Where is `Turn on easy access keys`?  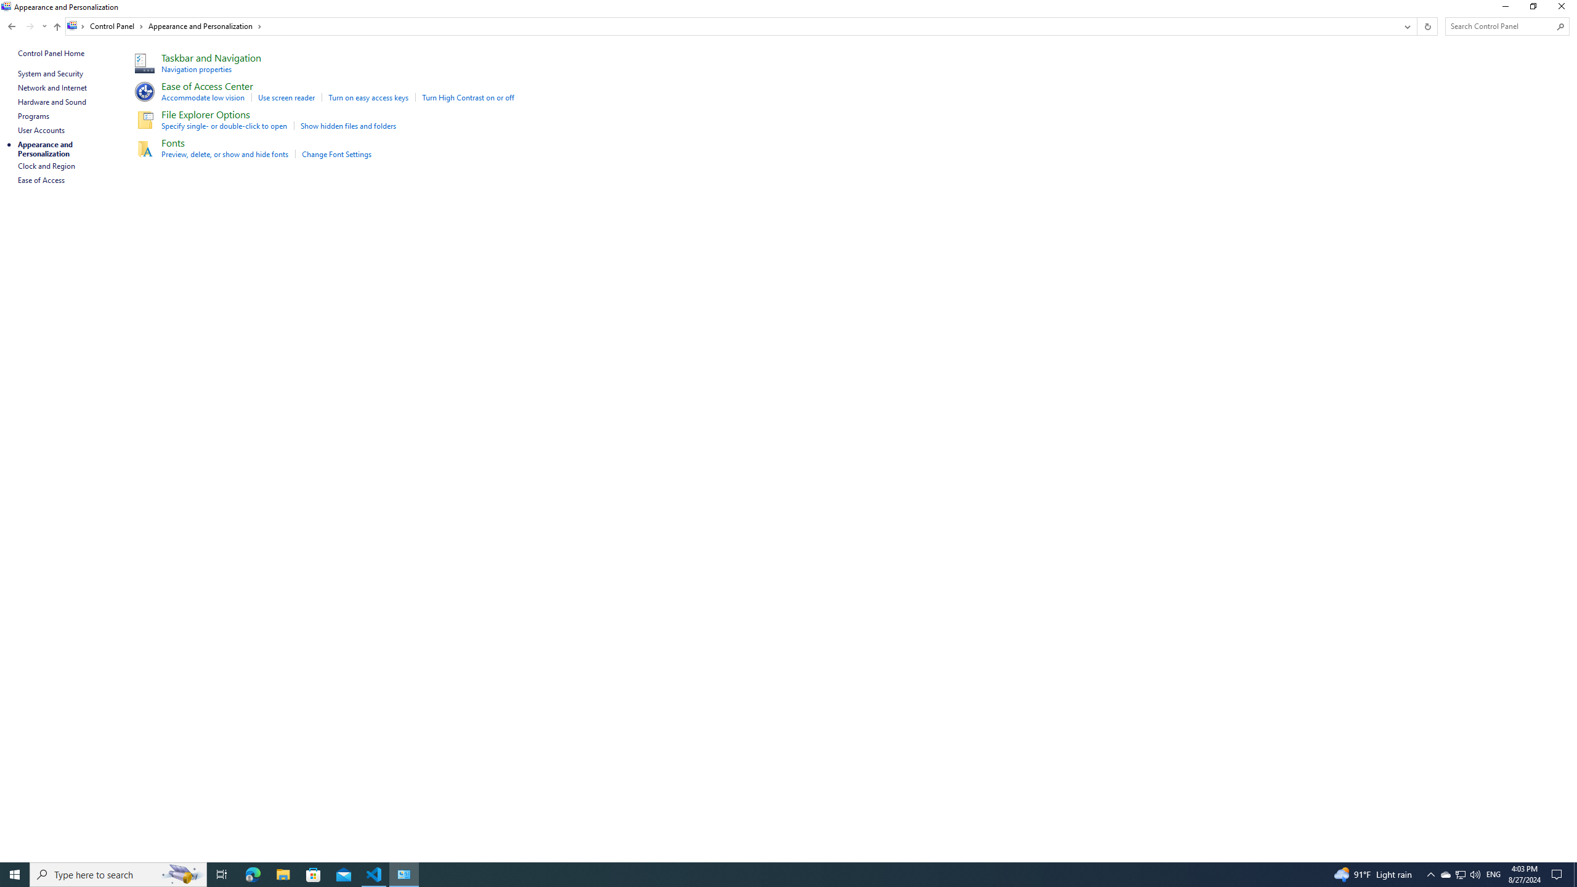
Turn on easy access keys is located at coordinates (368, 97).